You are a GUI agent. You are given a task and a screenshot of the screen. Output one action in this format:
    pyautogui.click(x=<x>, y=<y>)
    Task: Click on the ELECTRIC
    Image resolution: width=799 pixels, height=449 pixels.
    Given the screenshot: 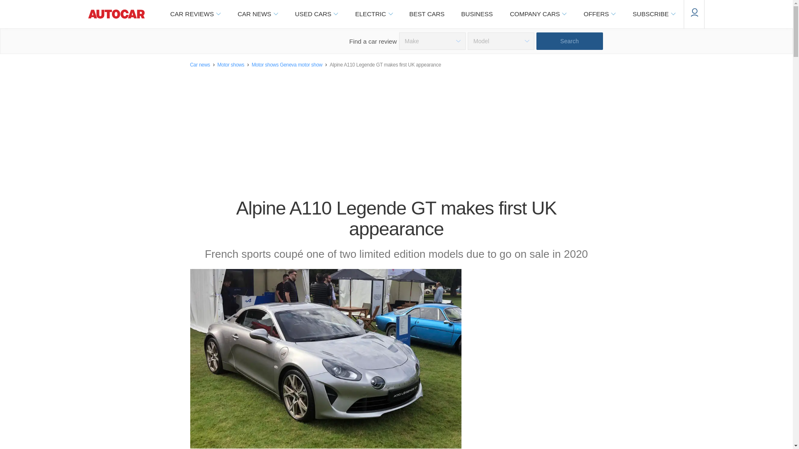 What is the action you would take?
    pyautogui.click(x=373, y=14)
    